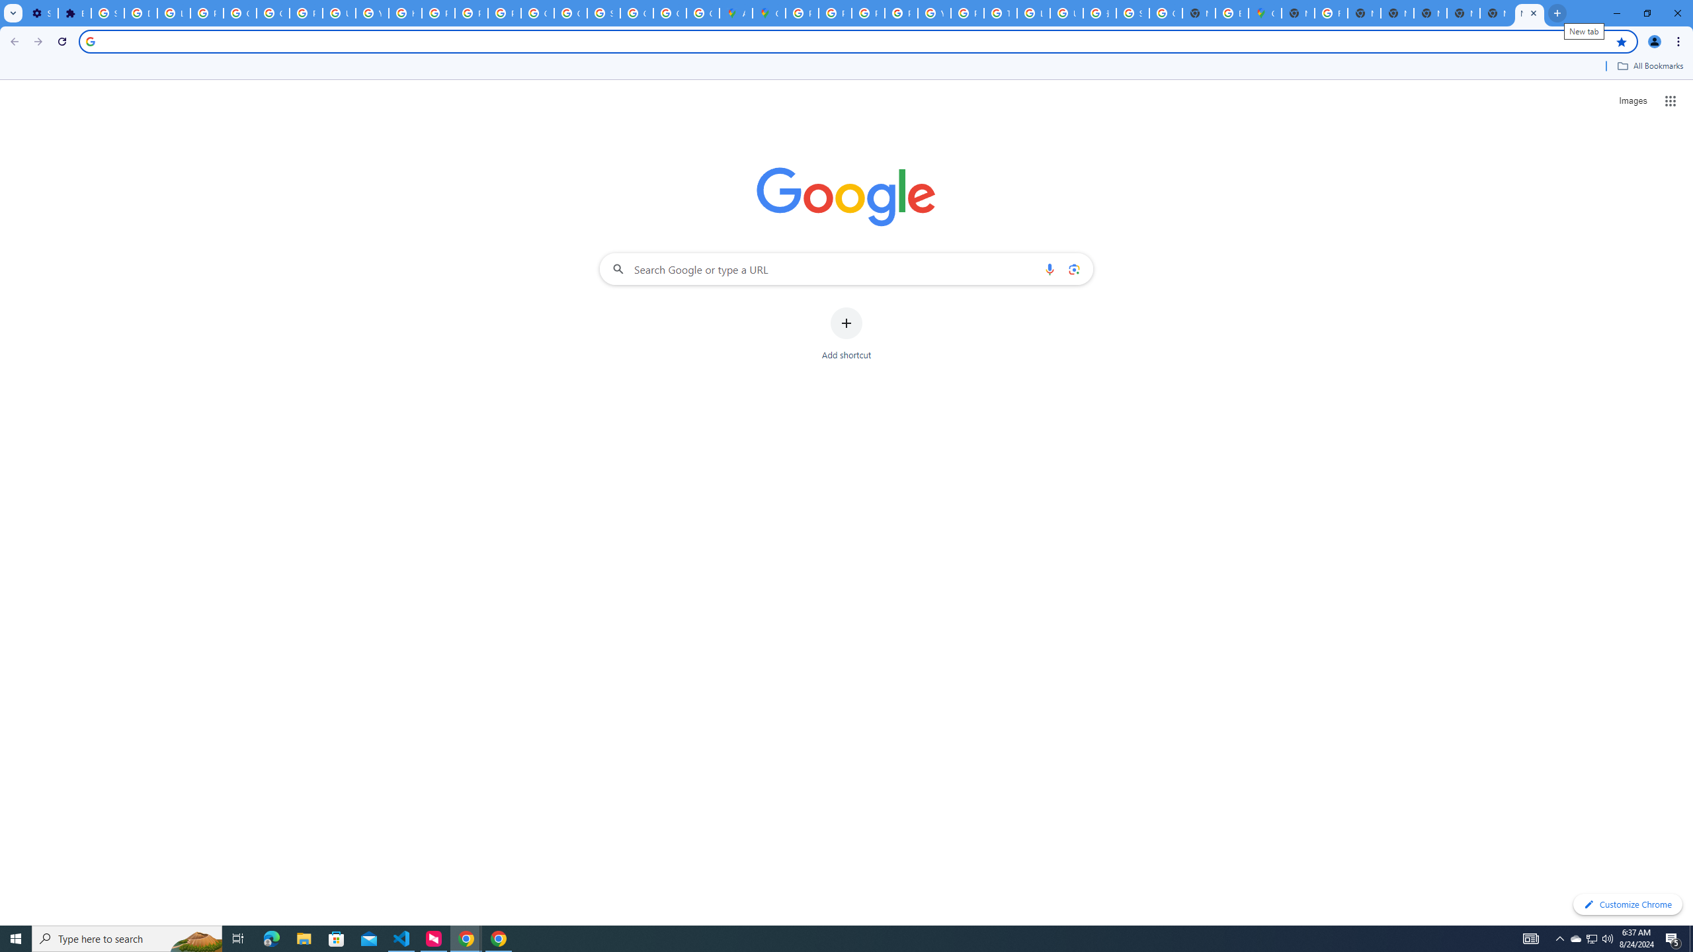  Describe the element at coordinates (1050, 268) in the screenshot. I see `Search by voice` at that location.